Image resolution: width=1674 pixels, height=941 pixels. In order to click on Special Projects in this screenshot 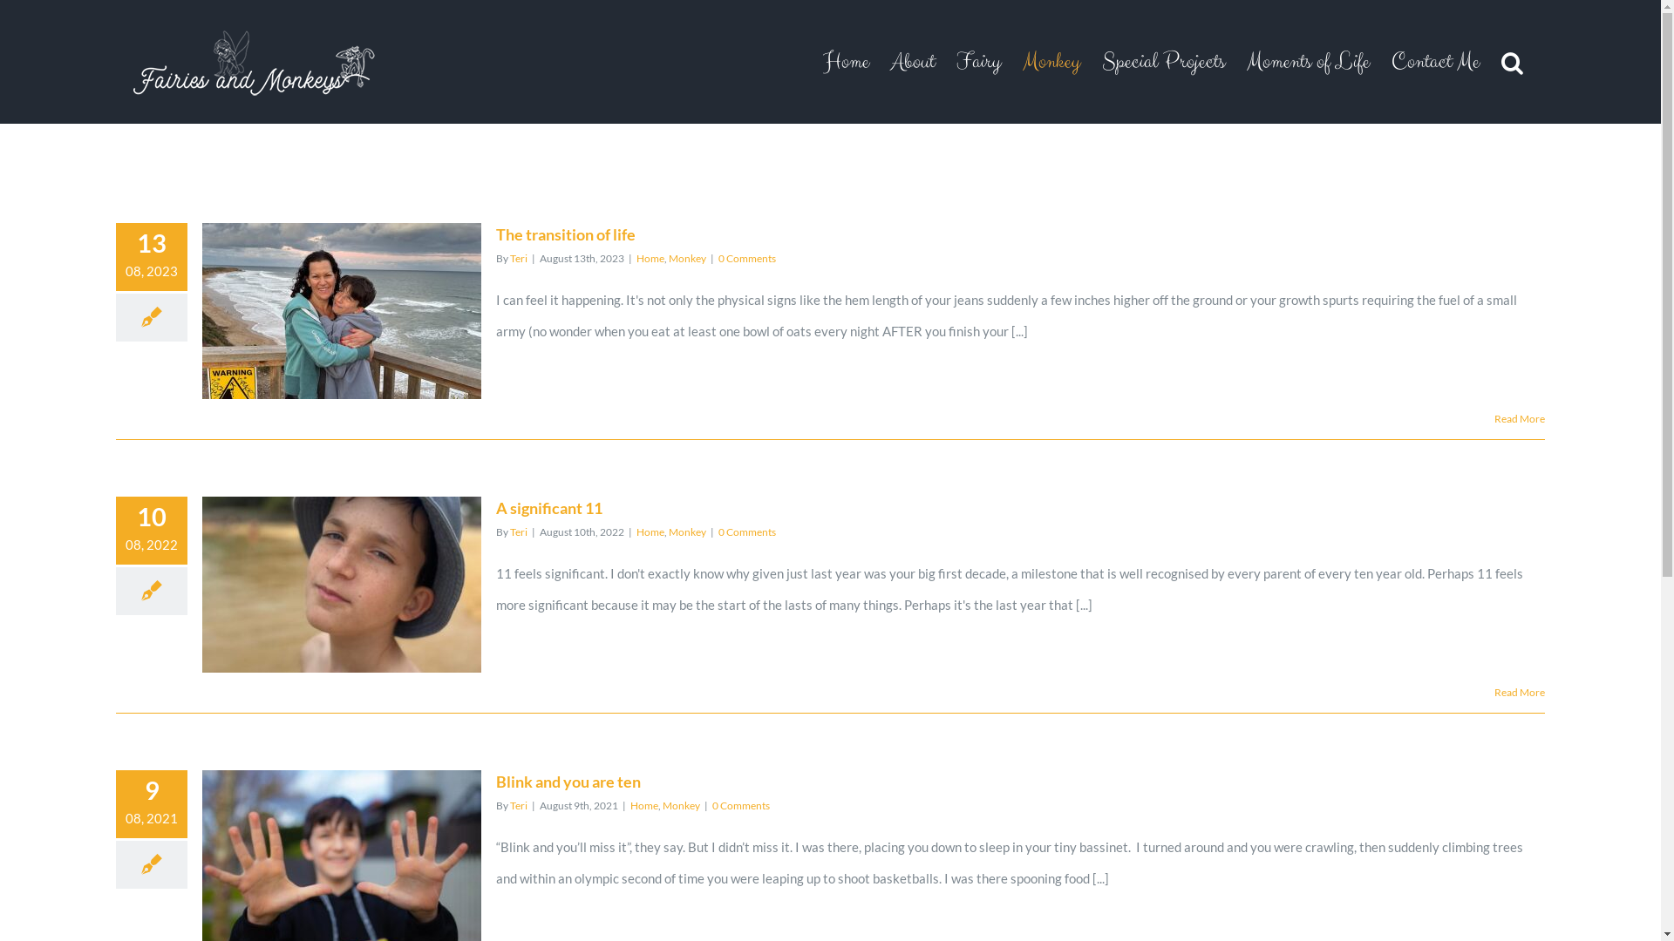, I will do `click(1163, 62)`.